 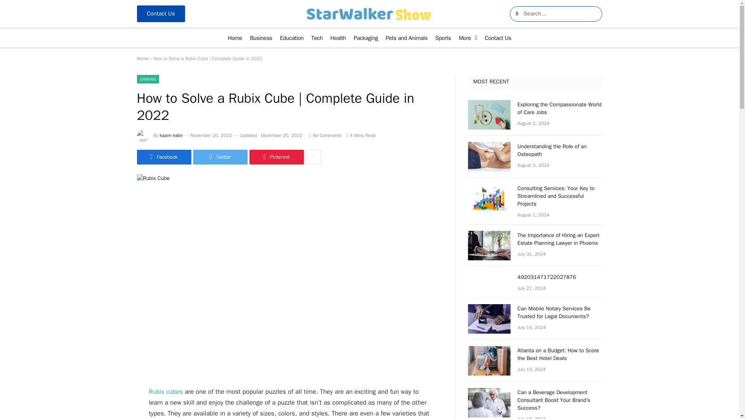 What do you see at coordinates (406, 38) in the screenshot?
I see `Pets and Animals` at bounding box center [406, 38].